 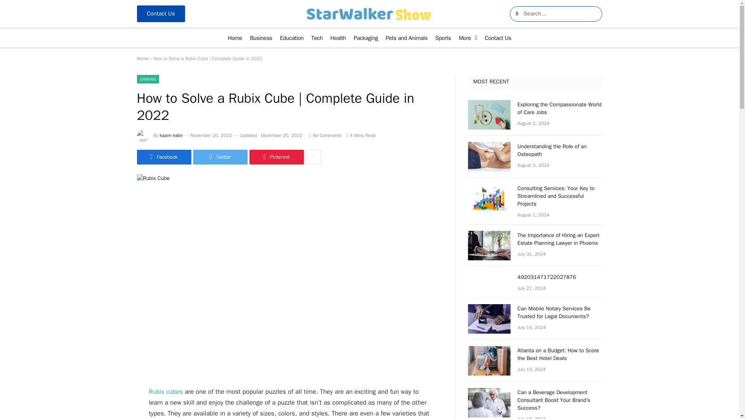 What do you see at coordinates (406, 38) in the screenshot?
I see `Pets and Animals` at bounding box center [406, 38].